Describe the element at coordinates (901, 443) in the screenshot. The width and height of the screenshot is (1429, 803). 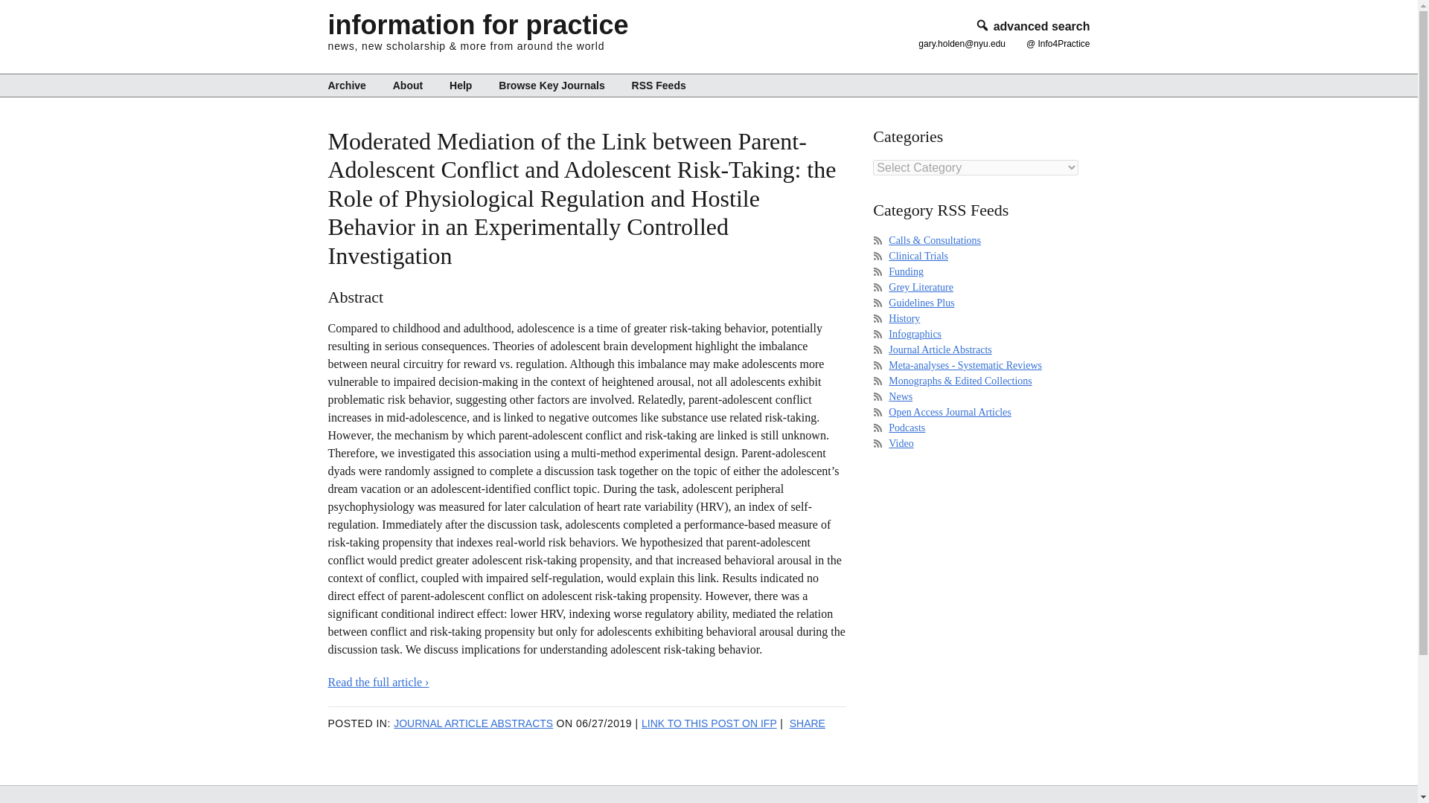
I see `Video` at that location.